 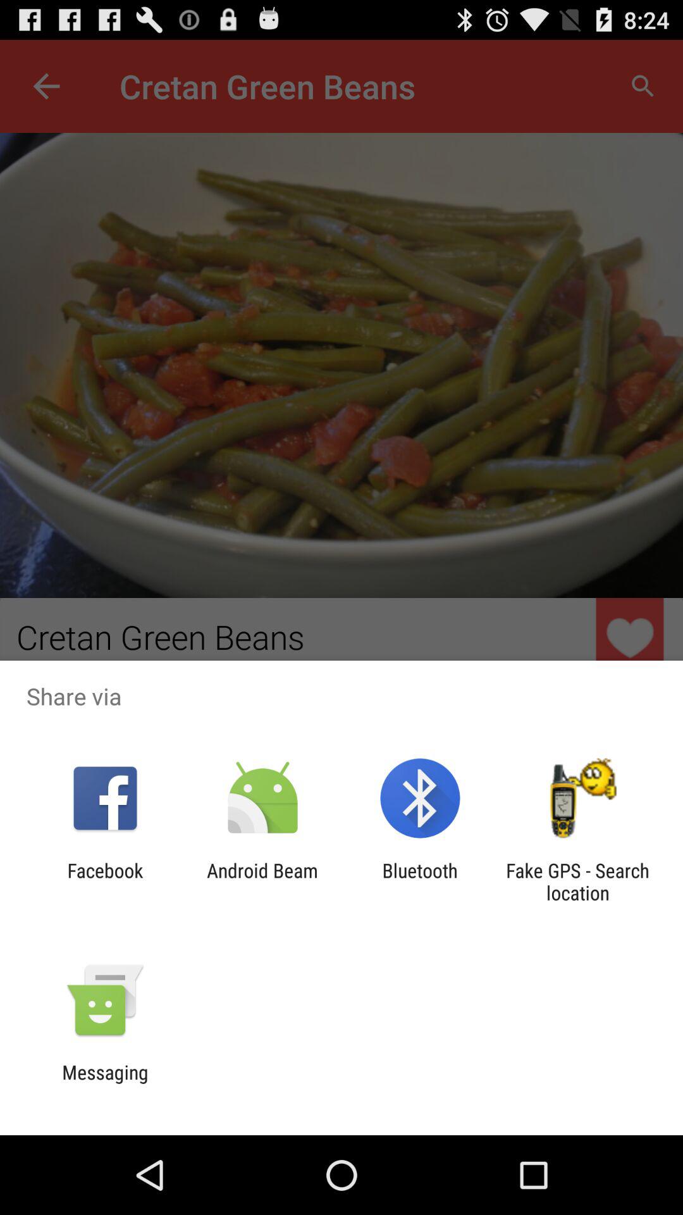 What do you see at coordinates (420, 882) in the screenshot?
I see `turn off item to the right of the android beam item` at bounding box center [420, 882].